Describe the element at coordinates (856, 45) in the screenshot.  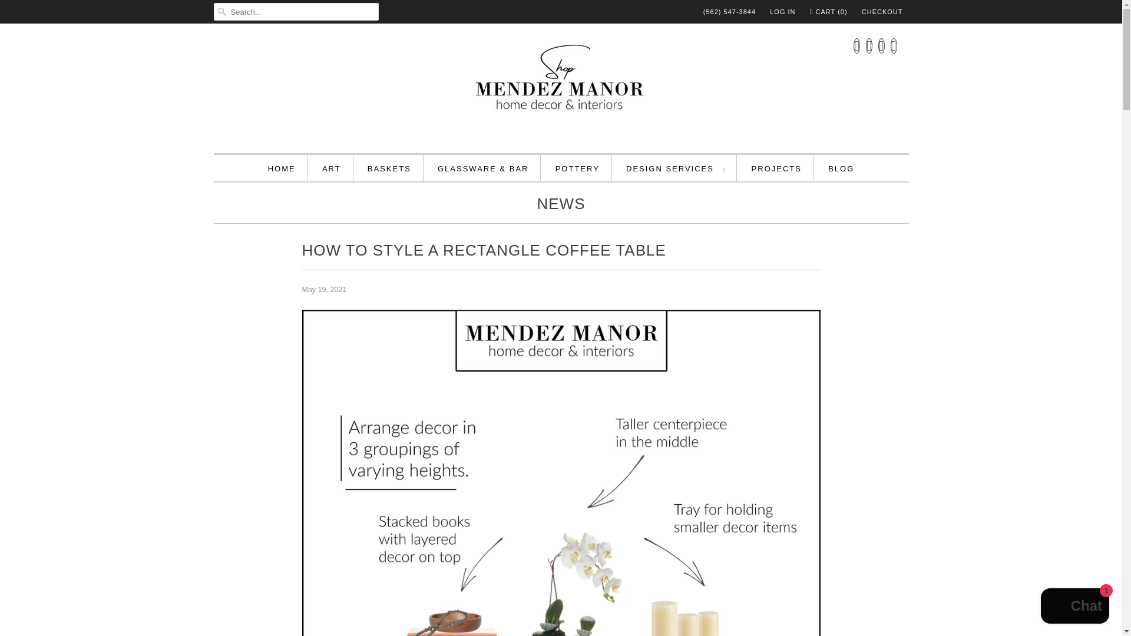
I see `Mendez Manor on Facebook` at that location.